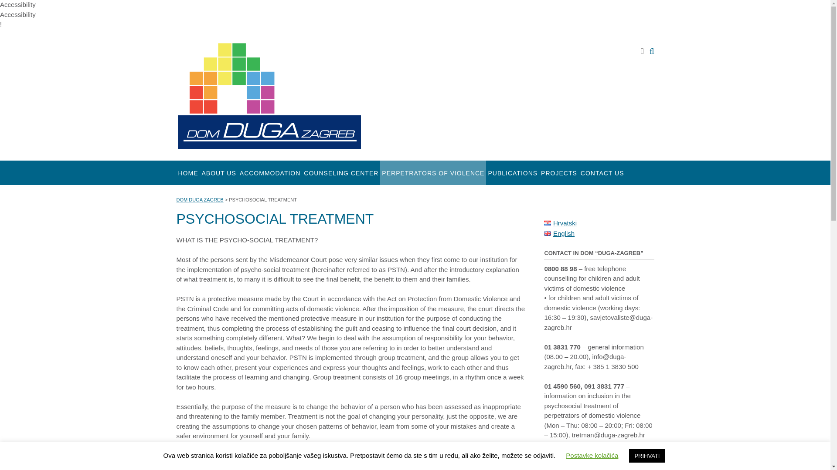 The height and width of the screenshot is (470, 837). What do you see at coordinates (642, 50) in the screenshot?
I see `Send us an email` at bounding box center [642, 50].